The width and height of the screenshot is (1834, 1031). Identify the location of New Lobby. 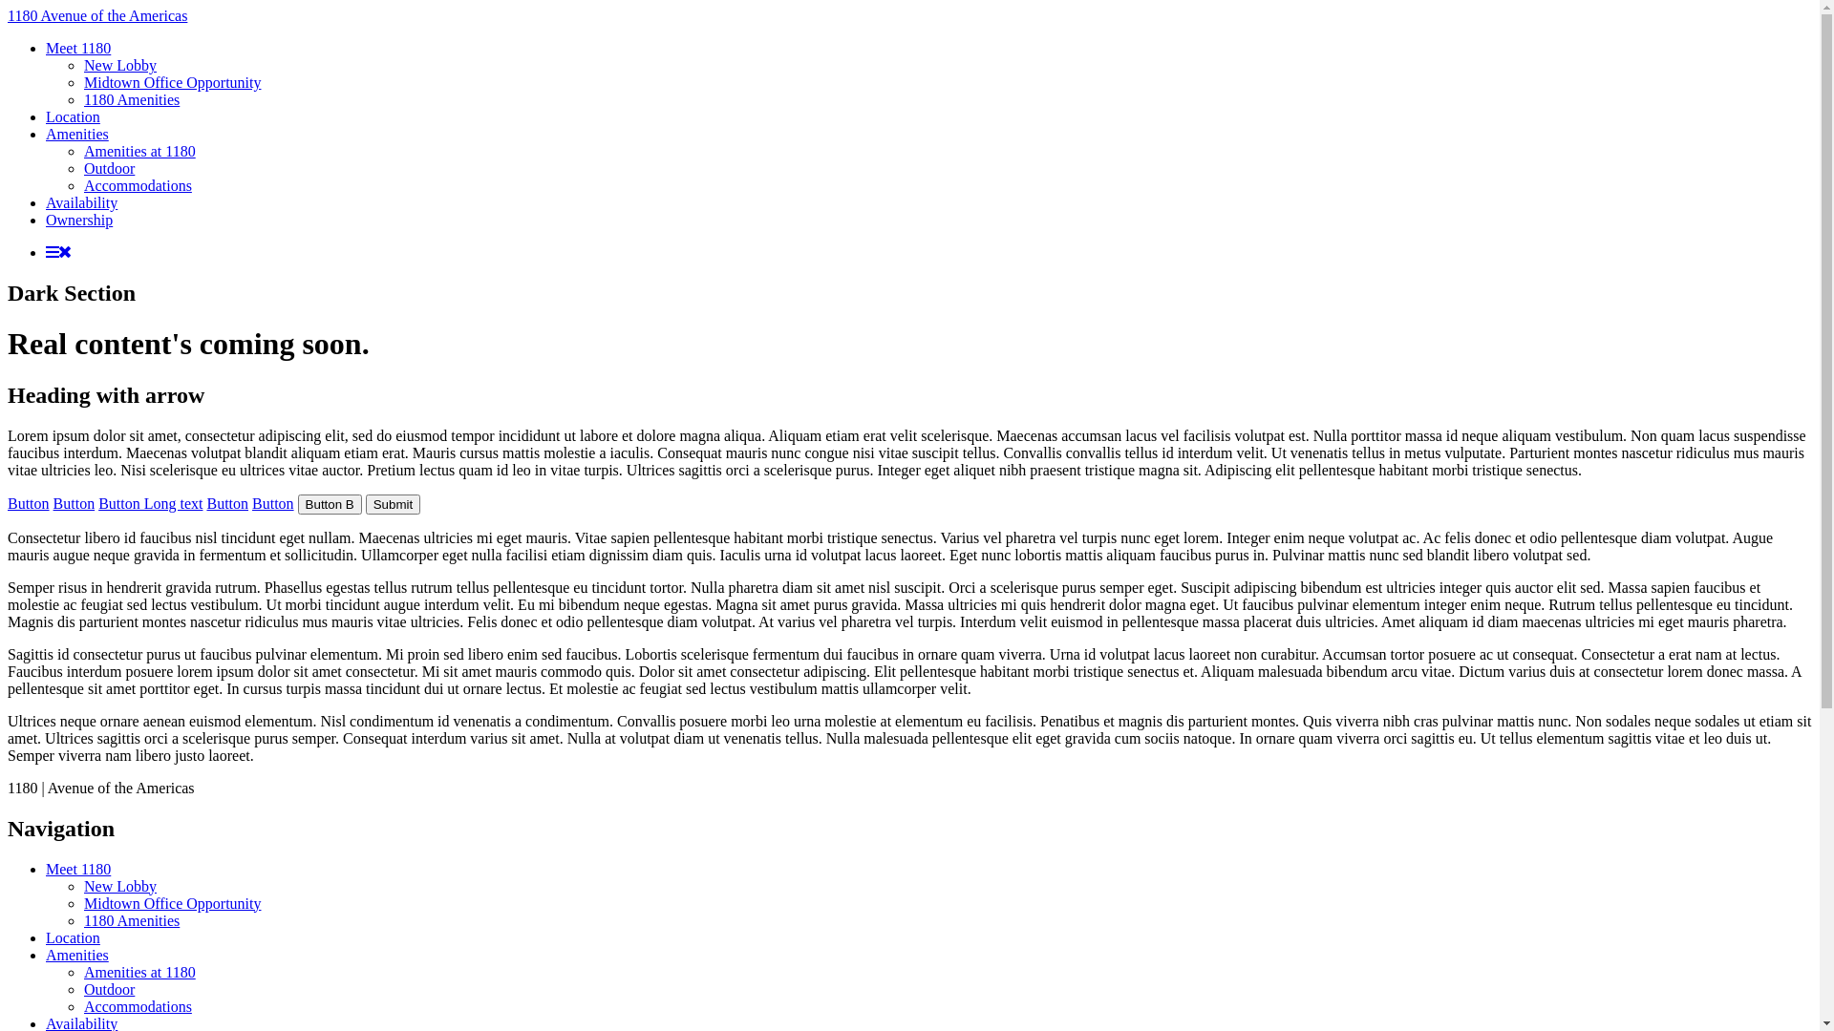
(120, 886).